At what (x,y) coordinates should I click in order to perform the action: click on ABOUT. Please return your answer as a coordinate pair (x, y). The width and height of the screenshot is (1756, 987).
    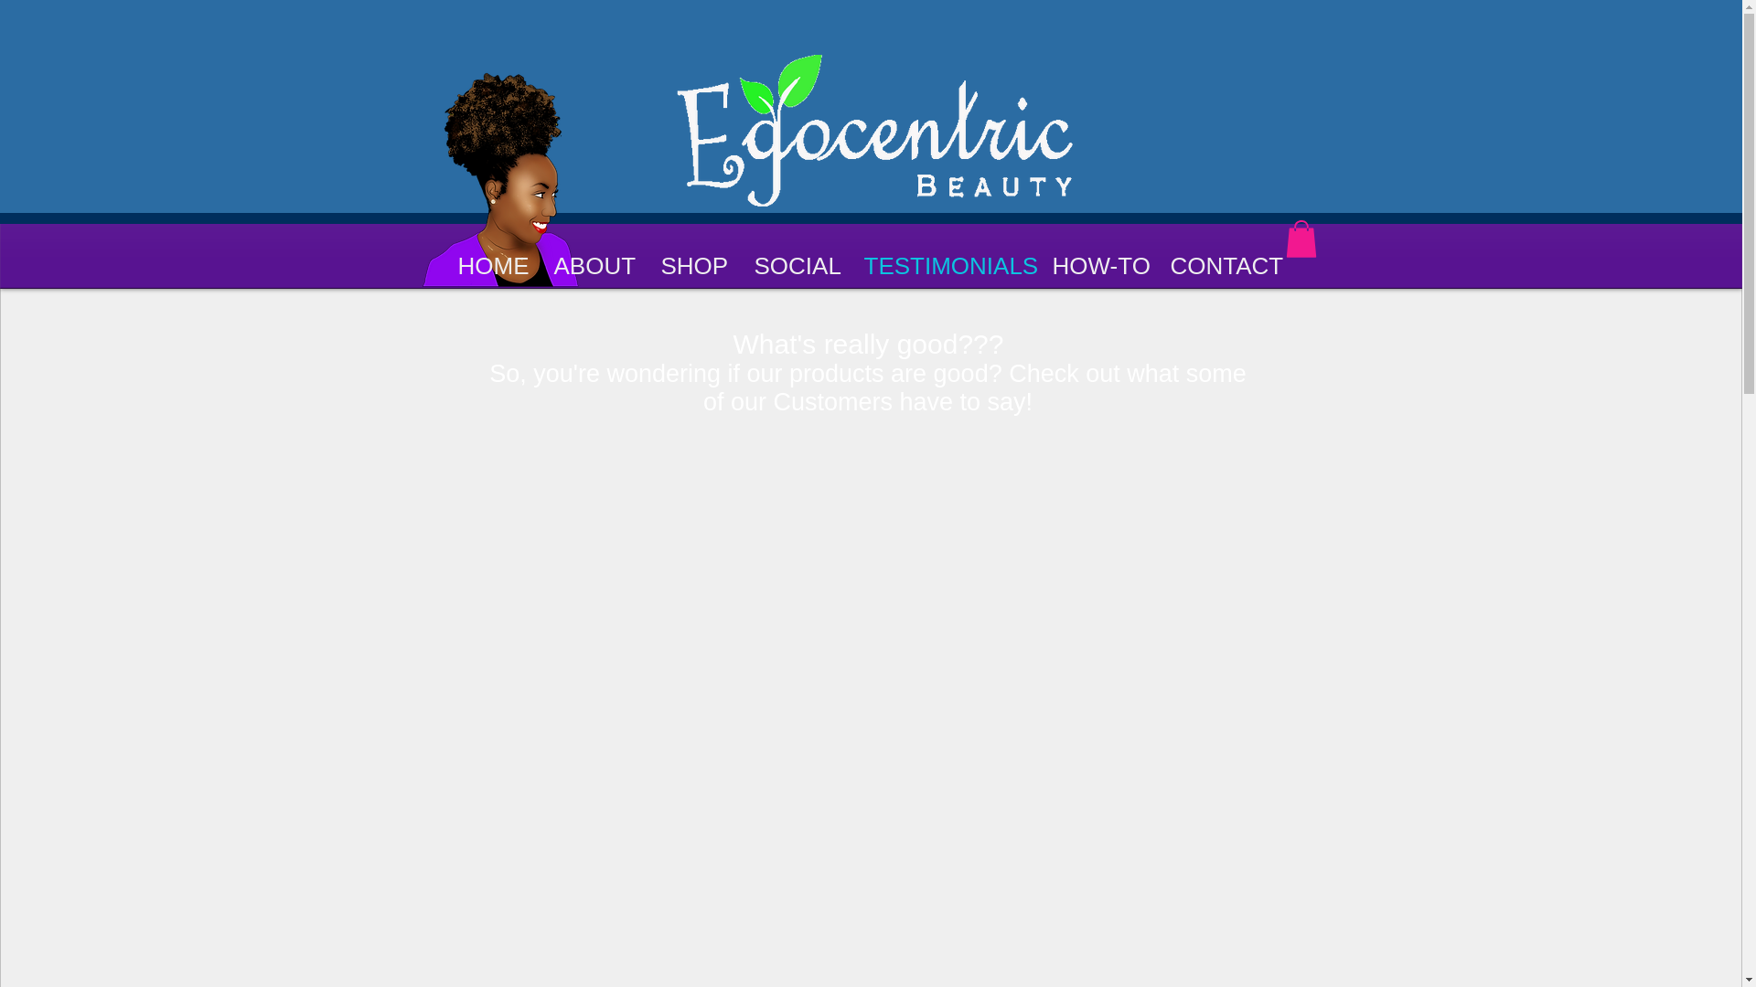
    Looking at the image, I should click on (593, 263).